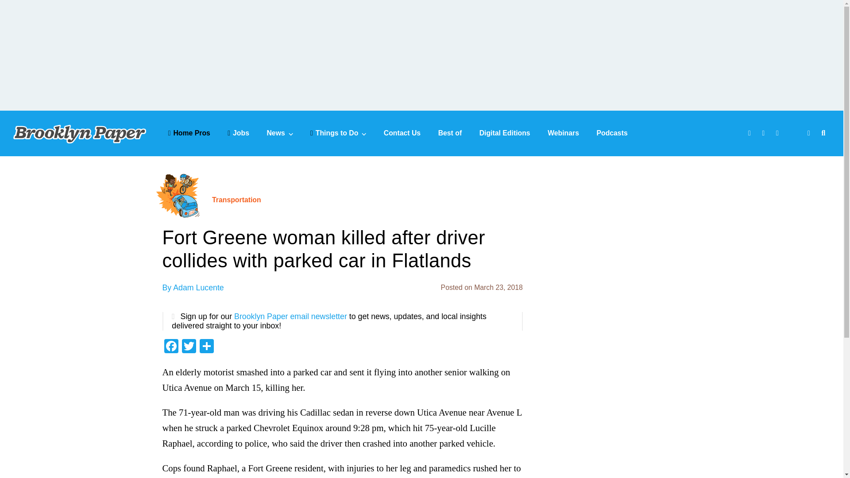 Image resolution: width=850 pixels, height=478 pixels. I want to click on Podcasts, so click(612, 133).